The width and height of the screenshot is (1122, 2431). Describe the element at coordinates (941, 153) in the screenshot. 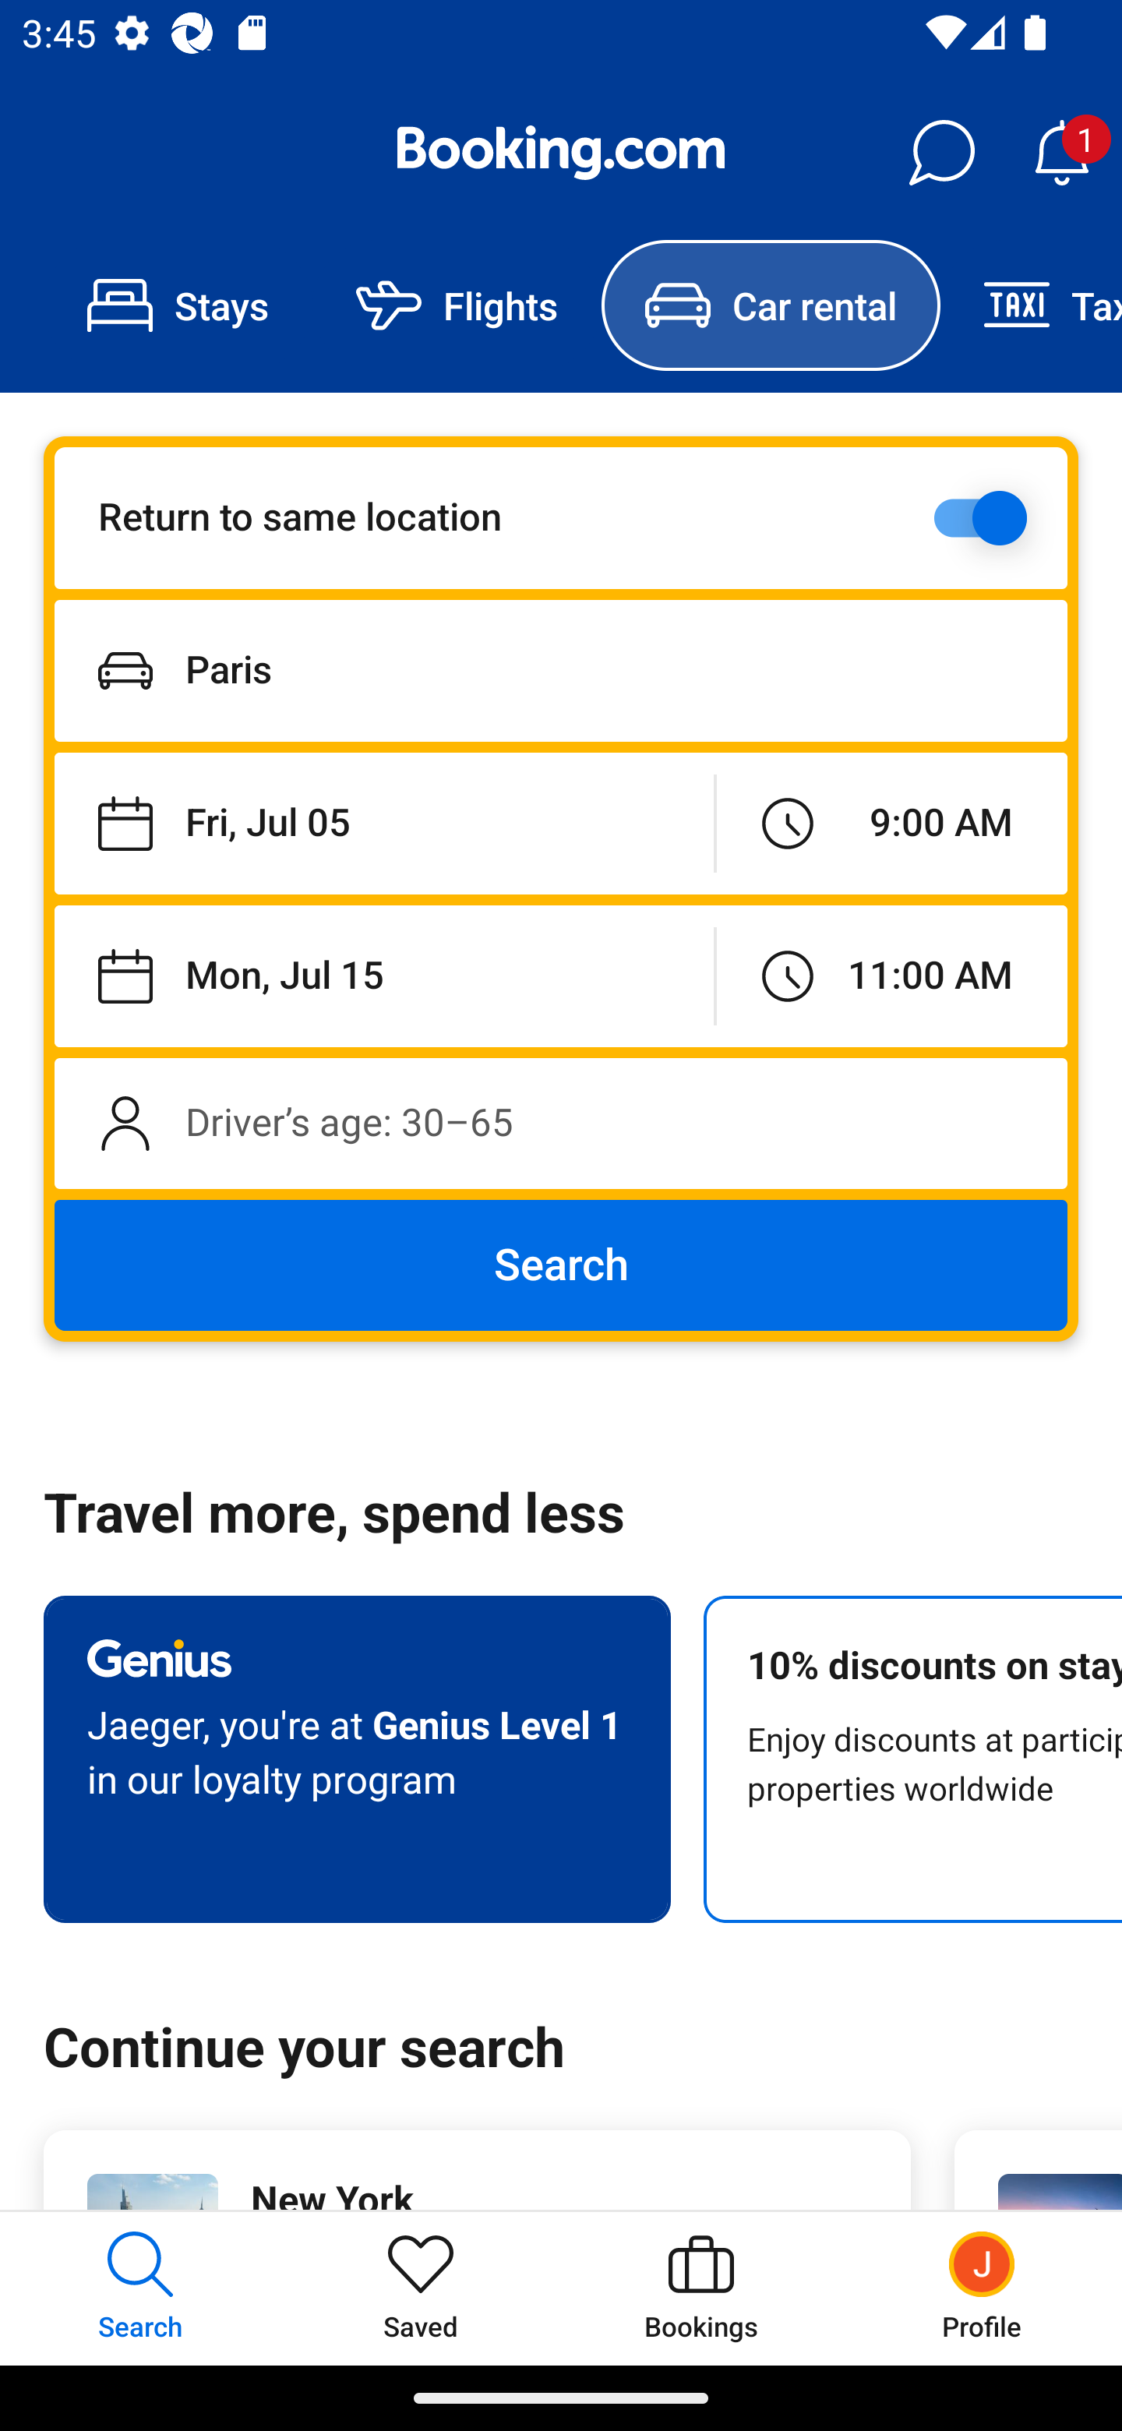

I see `Messages` at that location.